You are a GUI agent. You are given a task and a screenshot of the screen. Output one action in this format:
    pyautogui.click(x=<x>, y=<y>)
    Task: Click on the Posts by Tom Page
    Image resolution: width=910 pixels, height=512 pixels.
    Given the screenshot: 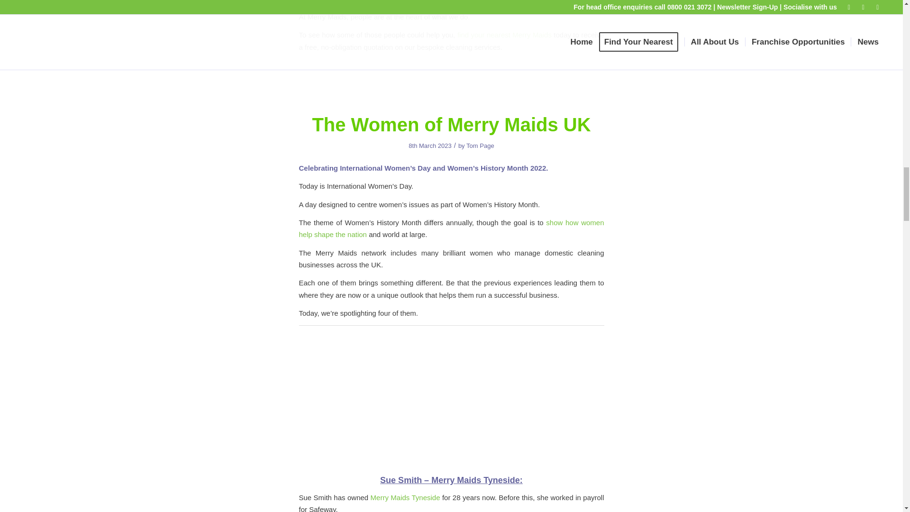 What is the action you would take?
    pyautogui.click(x=480, y=146)
    